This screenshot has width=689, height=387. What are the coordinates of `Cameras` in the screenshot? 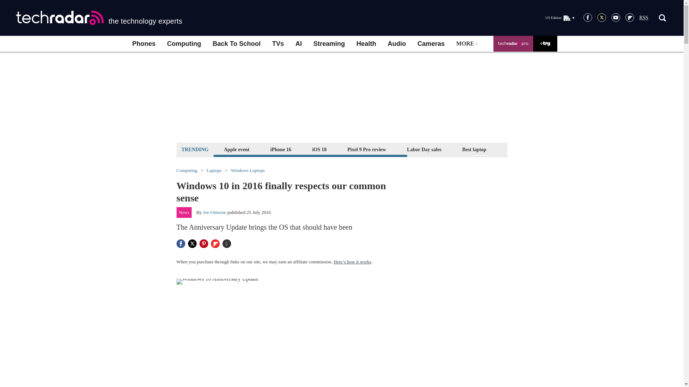 It's located at (431, 44).